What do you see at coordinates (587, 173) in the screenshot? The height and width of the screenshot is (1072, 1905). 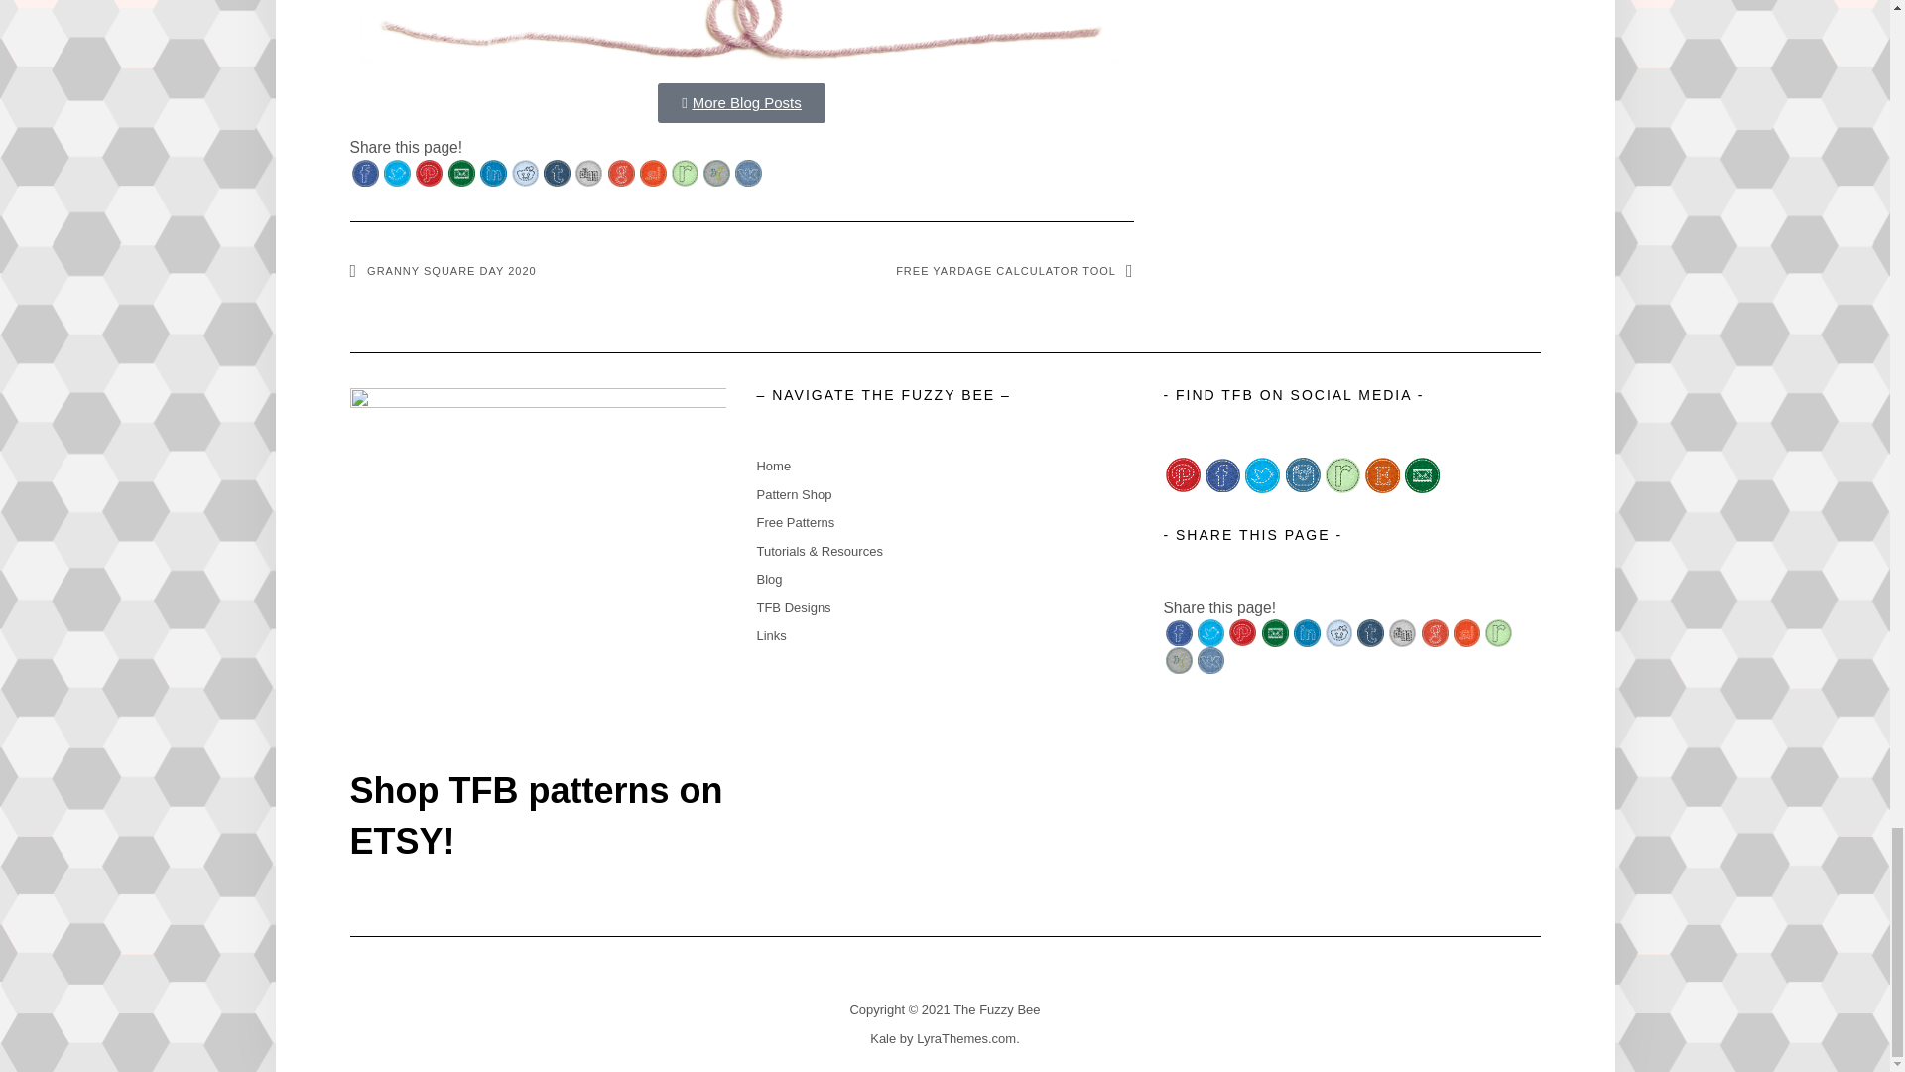 I see `Share via Digg` at bounding box center [587, 173].